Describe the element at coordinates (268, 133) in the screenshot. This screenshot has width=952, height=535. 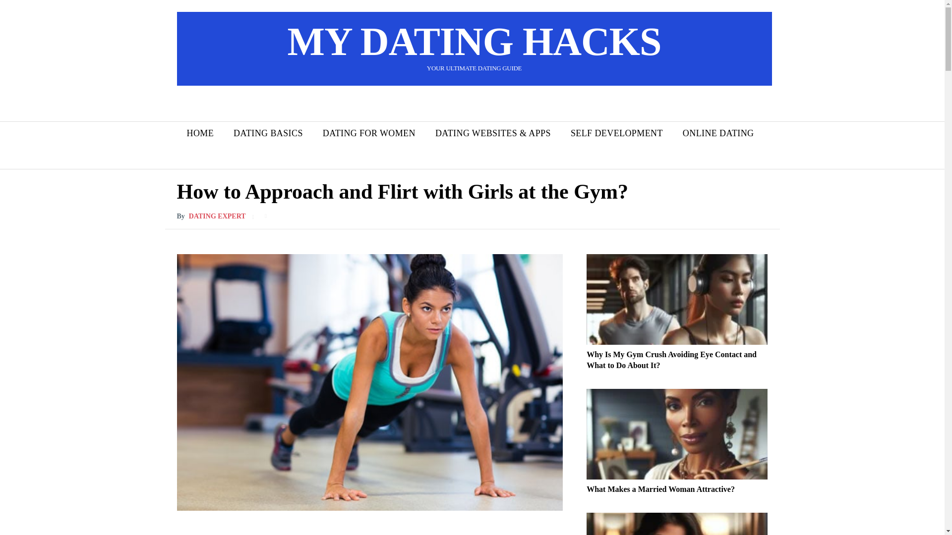
I see `DATING BASICS` at that location.